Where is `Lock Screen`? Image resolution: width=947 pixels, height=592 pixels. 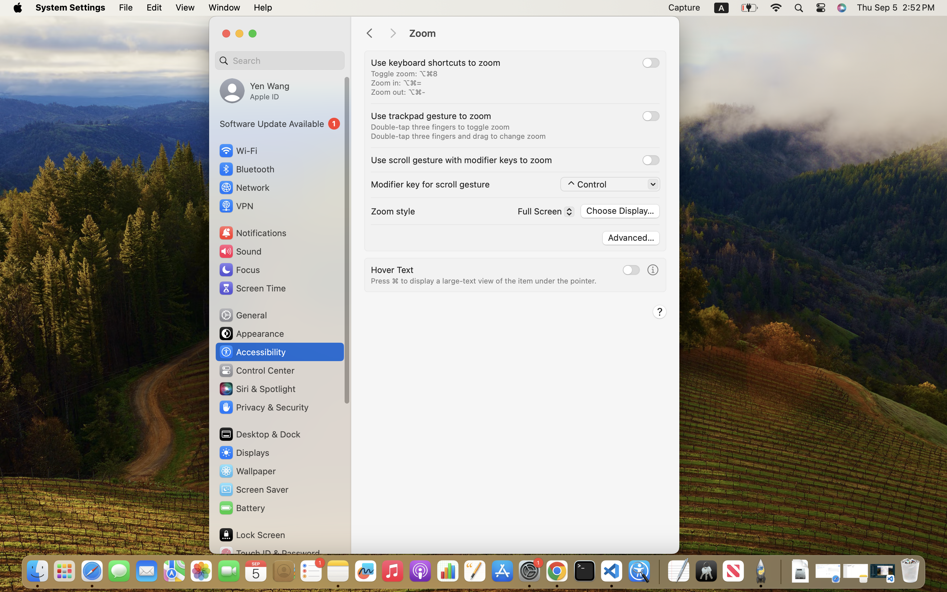
Lock Screen is located at coordinates (252, 535).